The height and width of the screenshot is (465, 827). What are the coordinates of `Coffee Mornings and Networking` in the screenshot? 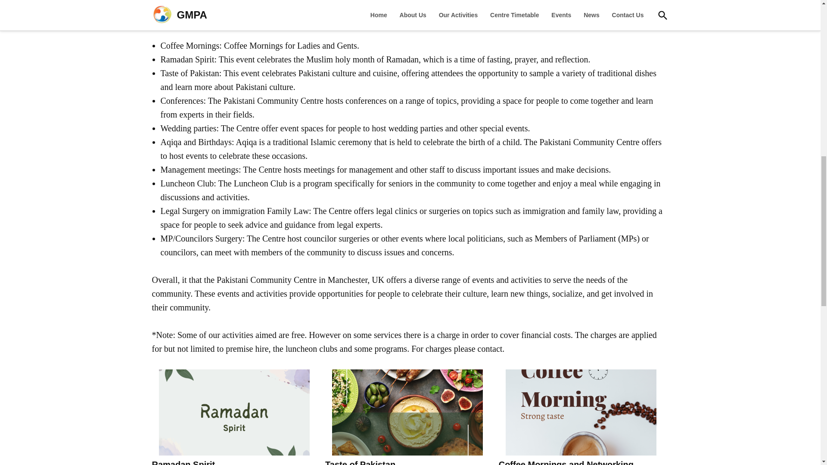 It's located at (566, 462).